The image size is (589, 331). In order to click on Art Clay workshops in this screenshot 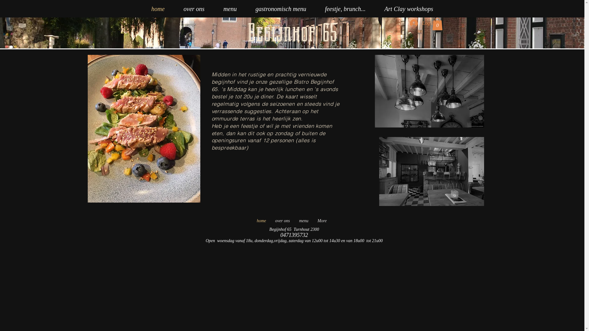, I will do `click(409, 9)`.